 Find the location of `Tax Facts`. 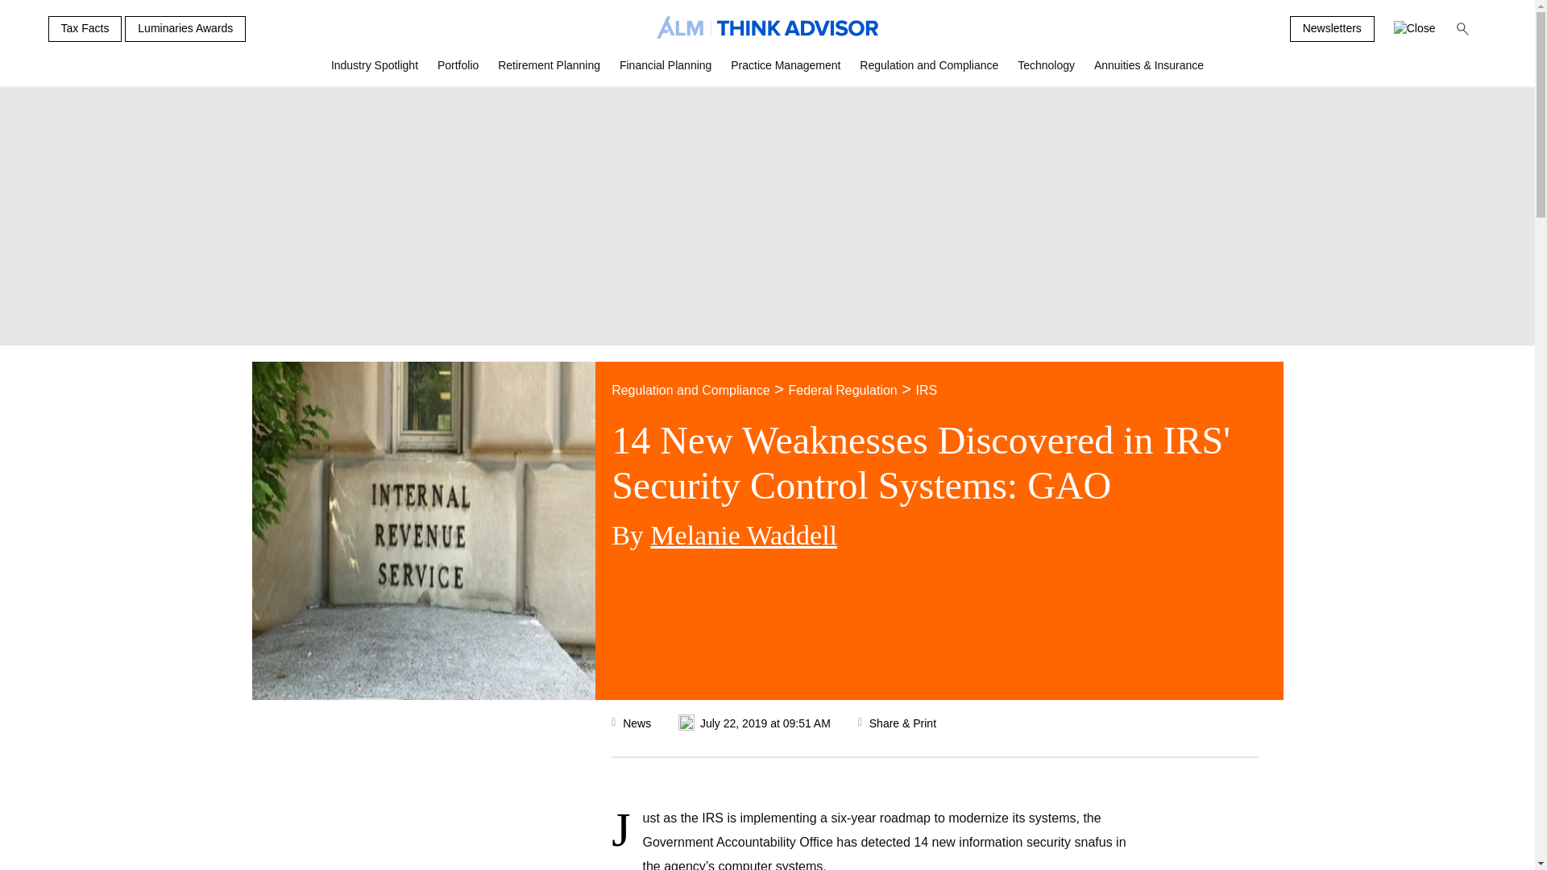

Tax Facts is located at coordinates (85, 29).